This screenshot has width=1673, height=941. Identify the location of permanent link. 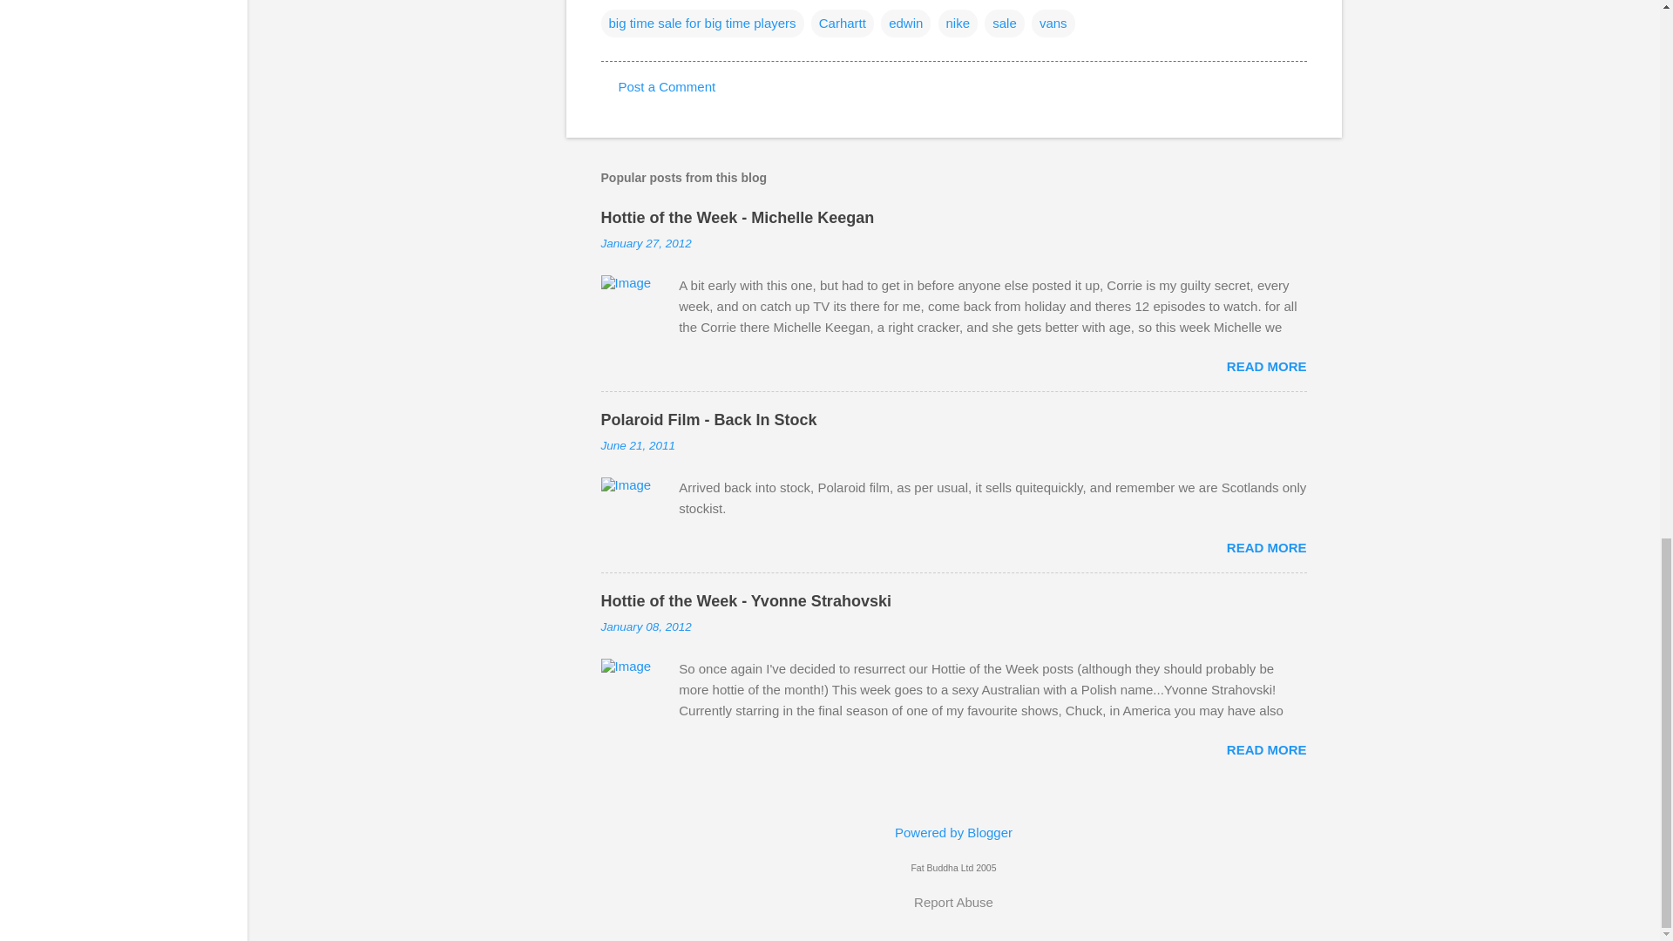
(647, 244).